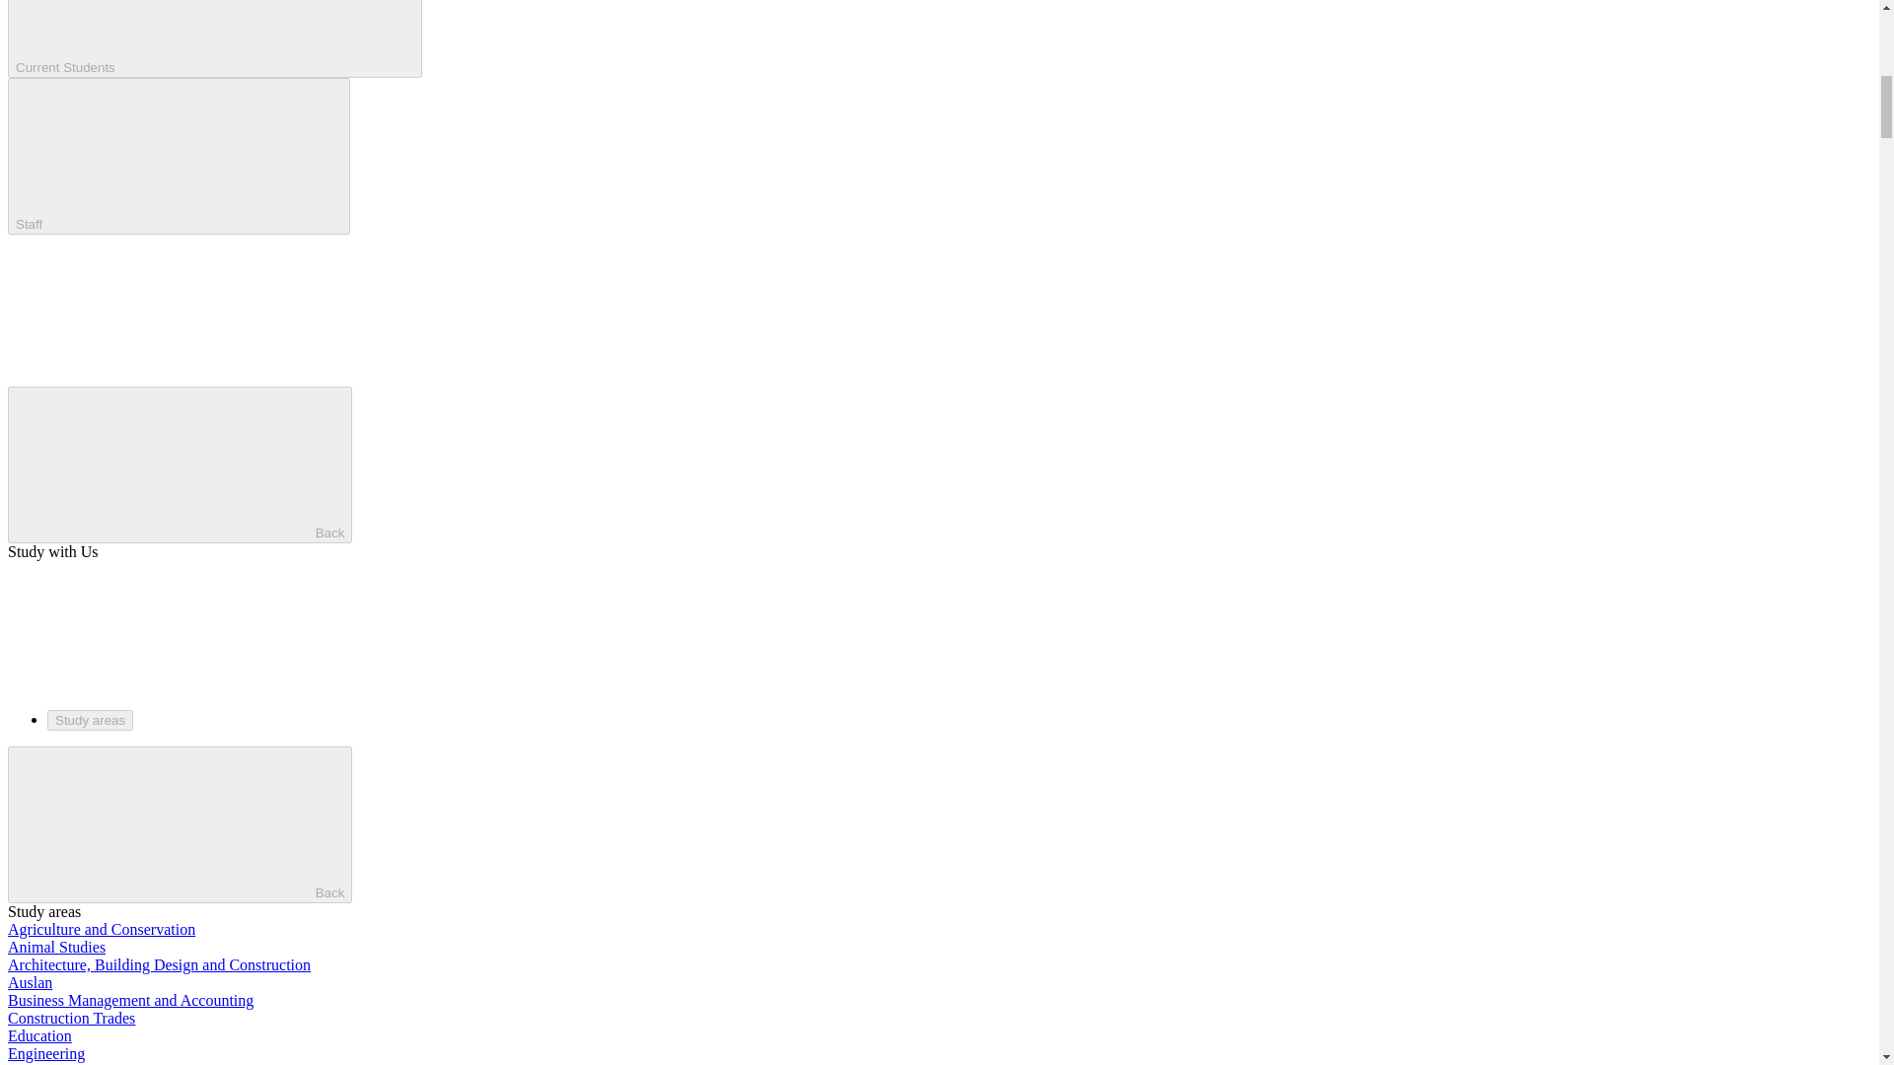 The height and width of the screenshot is (1065, 1894). What do you see at coordinates (56, 947) in the screenshot?
I see `Animal Studies` at bounding box center [56, 947].